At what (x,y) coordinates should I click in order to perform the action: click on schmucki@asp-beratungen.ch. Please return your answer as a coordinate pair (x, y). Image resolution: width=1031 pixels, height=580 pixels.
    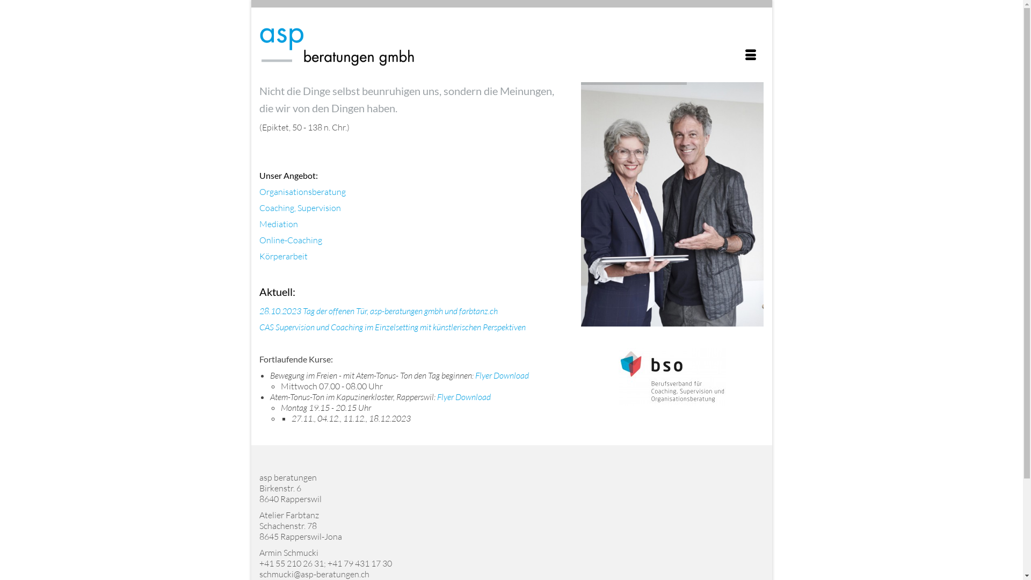
    Looking at the image, I should click on (314, 574).